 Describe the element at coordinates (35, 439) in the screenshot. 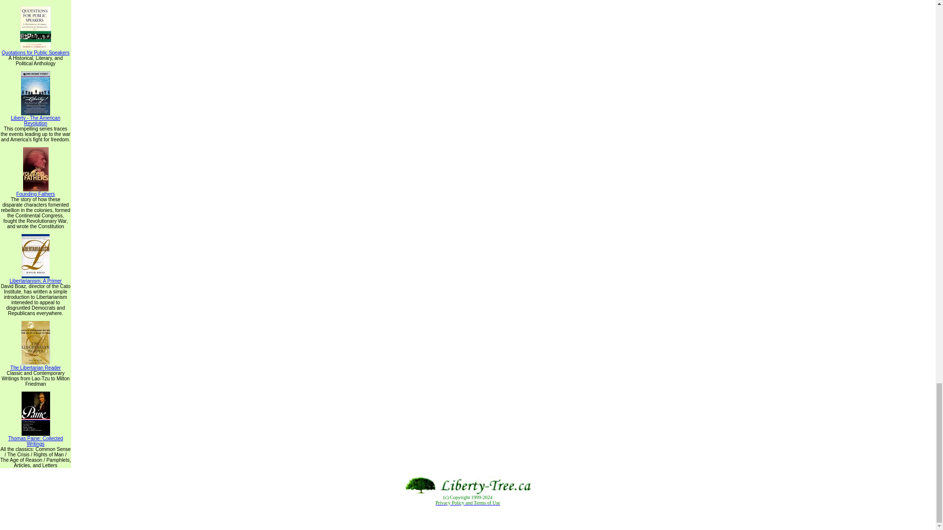

I see `Thomas Paine: Collected Writings` at that location.